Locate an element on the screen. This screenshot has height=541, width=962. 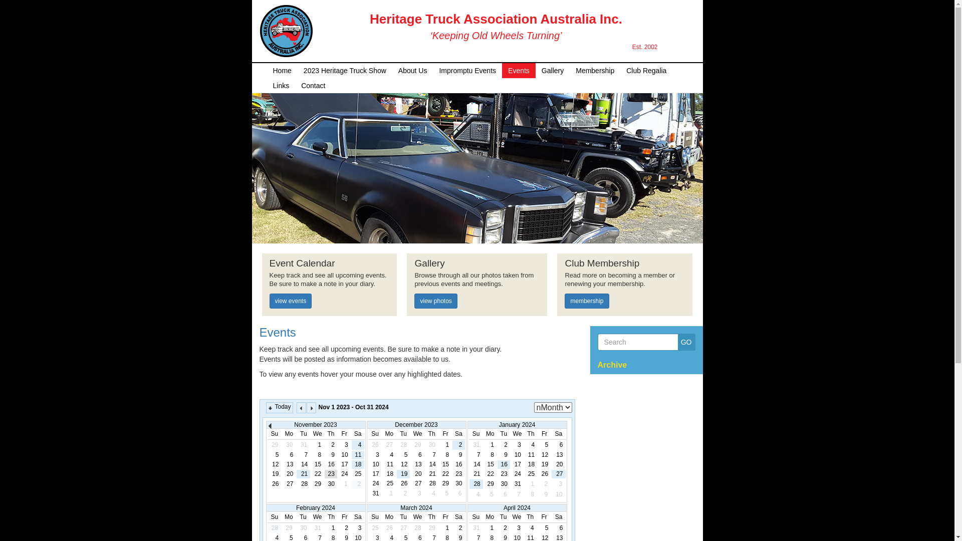
13 is located at coordinates (558, 455).